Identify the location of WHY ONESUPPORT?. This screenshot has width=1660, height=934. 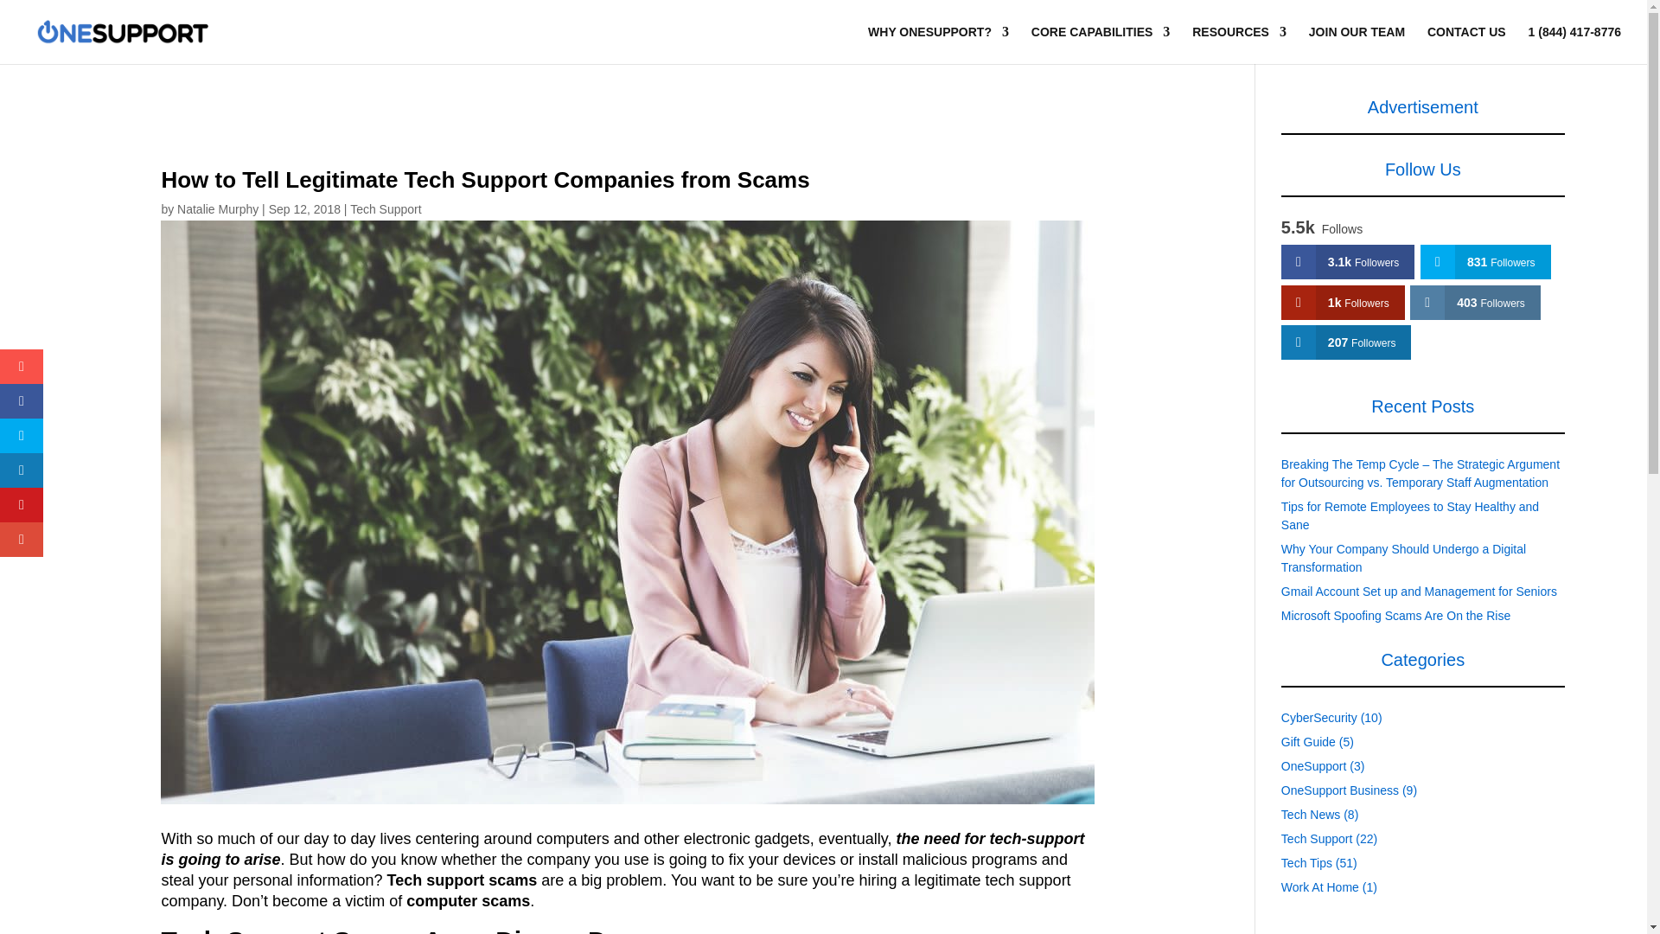
(939, 45).